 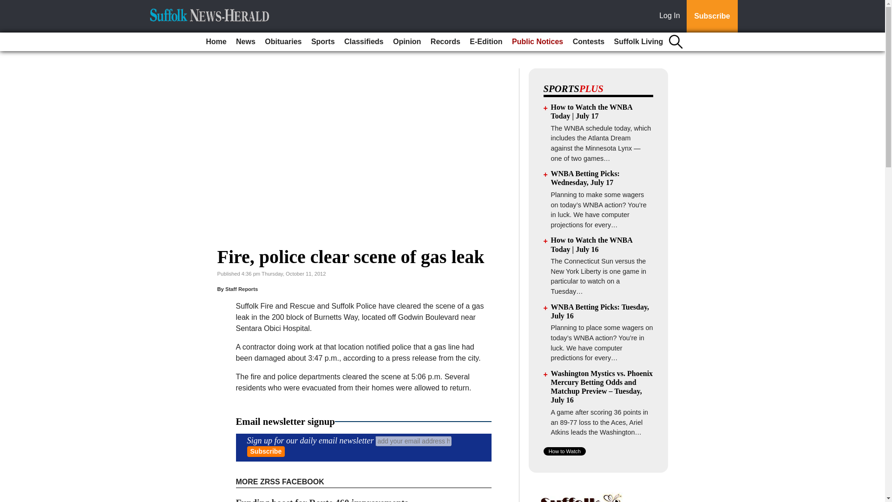 What do you see at coordinates (8, 6) in the screenshot?
I see `Go` at bounding box center [8, 6].